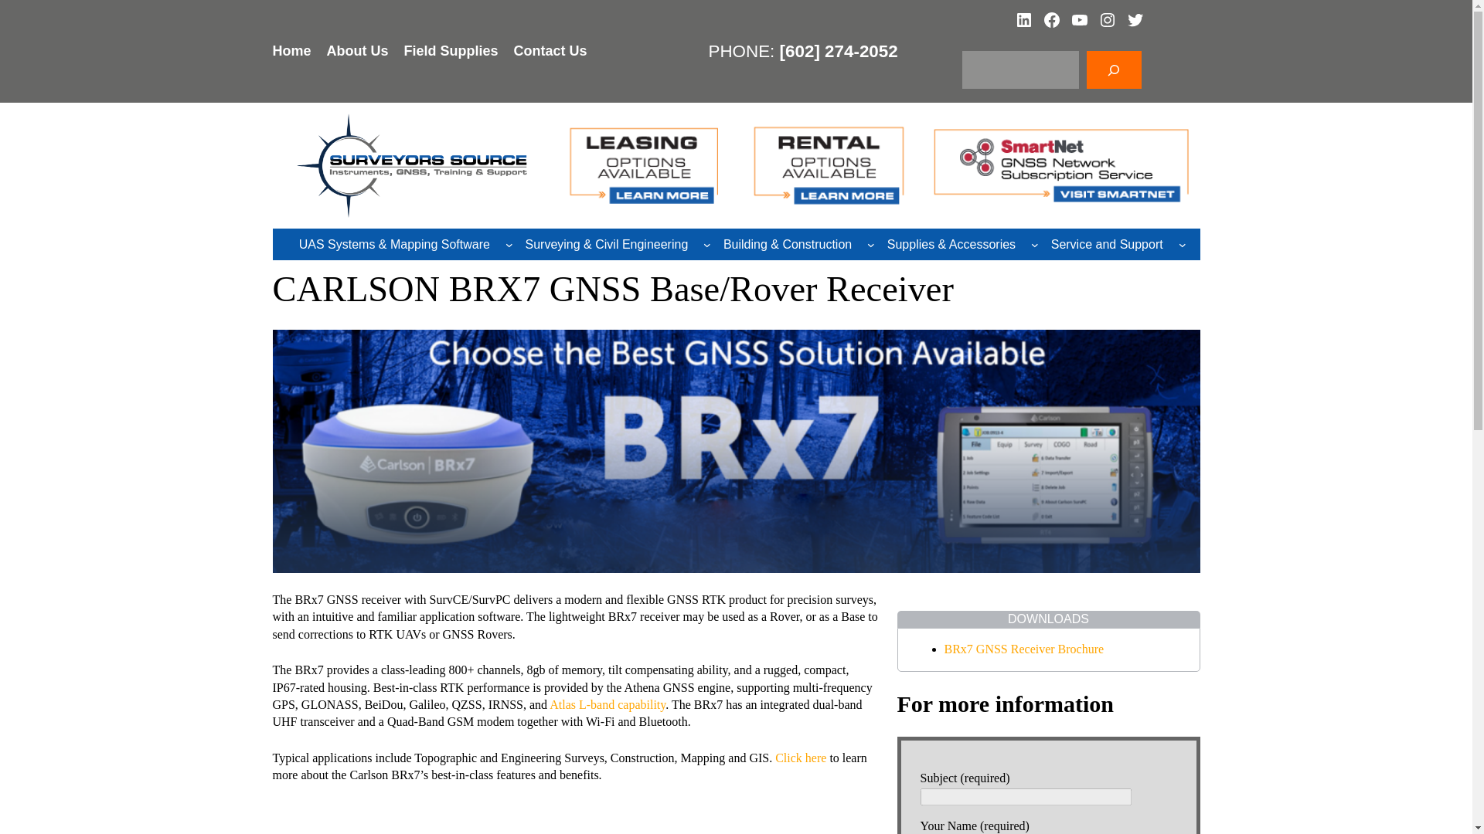 The image size is (1484, 834). What do you see at coordinates (1023, 20) in the screenshot?
I see `LinkedIn` at bounding box center [1023, 20].